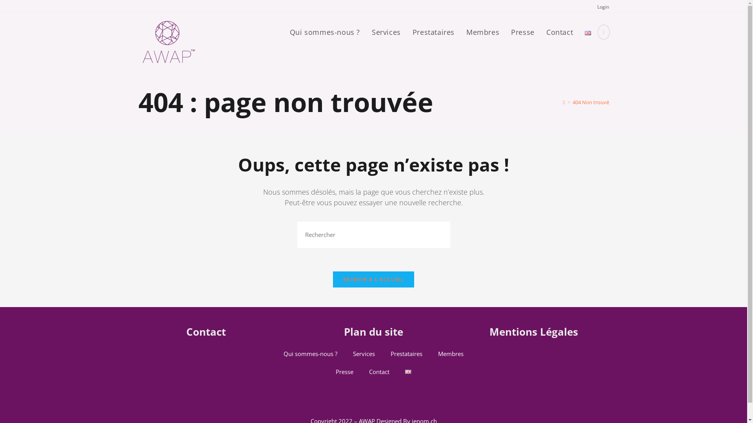 Image resolution: width=753 pixels, height=423 pixels. What do you see at coordinates (560, 33) in the screenshot?
I see `Contact` at bounding box center [560, 33].